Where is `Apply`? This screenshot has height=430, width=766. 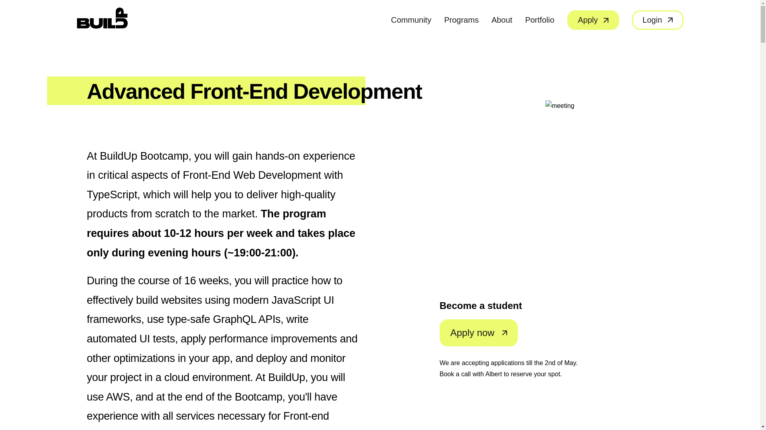
Apply is located at coordinates (593, 20).